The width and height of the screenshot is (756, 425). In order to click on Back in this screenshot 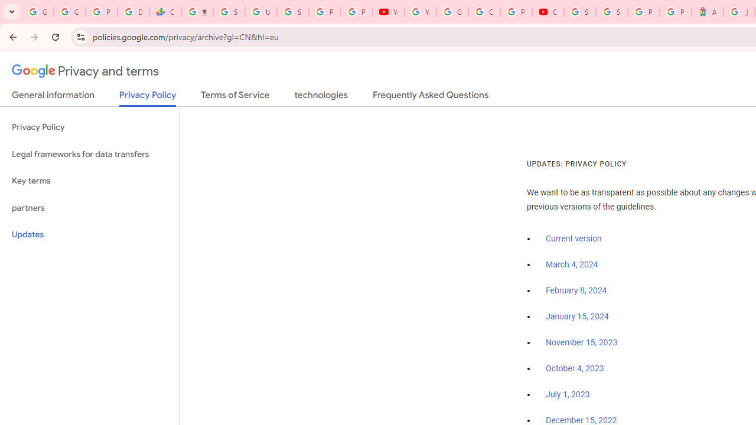, I will do `click(11, 37)`.